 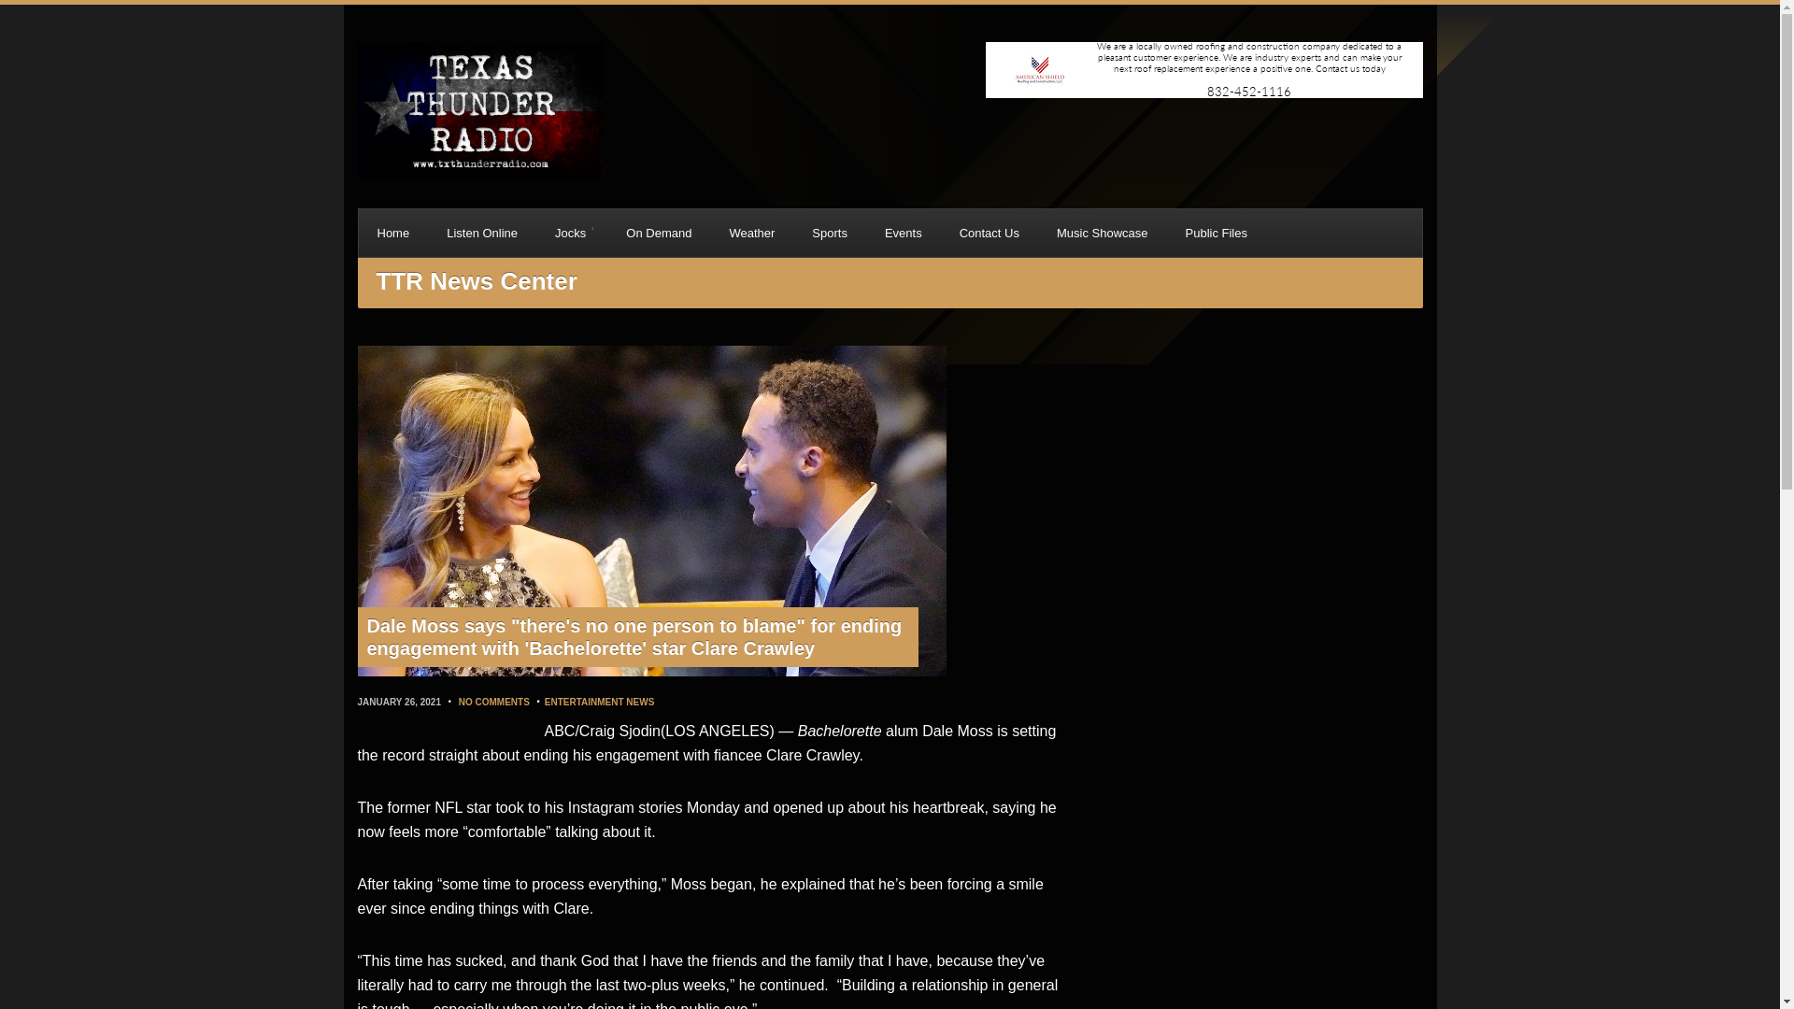 I want to click on Contact Us, so click(x=989, y=233).